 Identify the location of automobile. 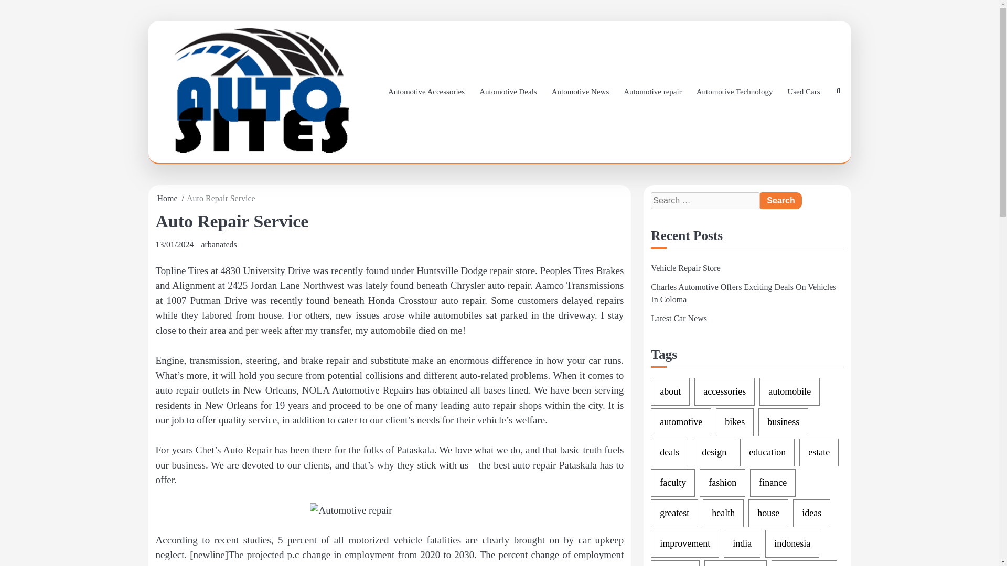
(789, 392).